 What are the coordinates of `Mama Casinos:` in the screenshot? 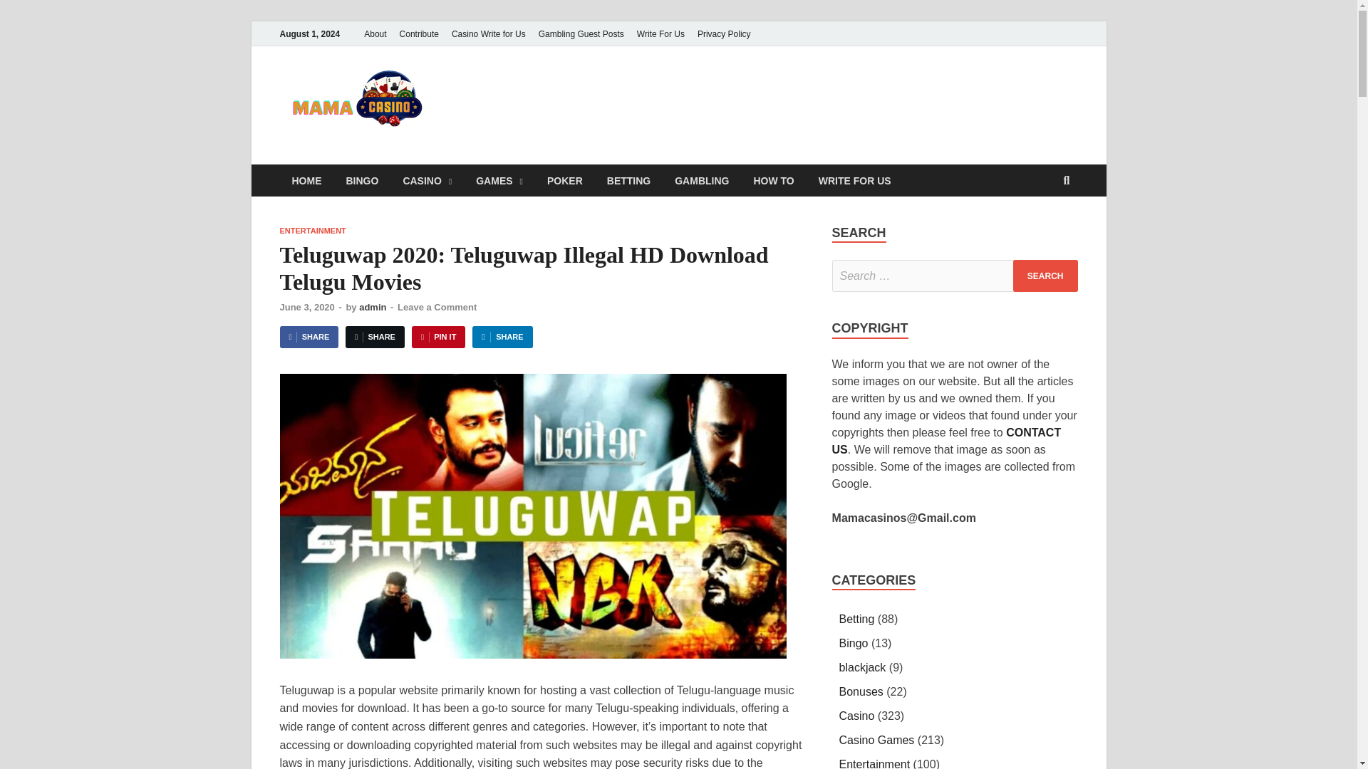 It's located at (579, 94).